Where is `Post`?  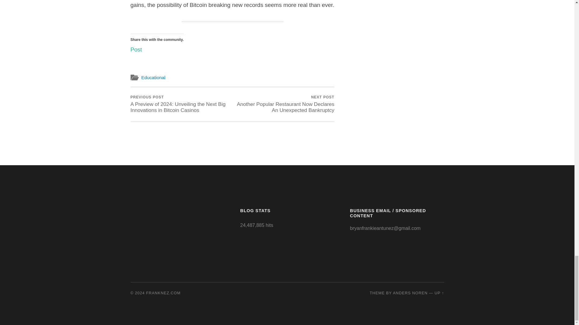
Post is located at coordinates (136, 48).